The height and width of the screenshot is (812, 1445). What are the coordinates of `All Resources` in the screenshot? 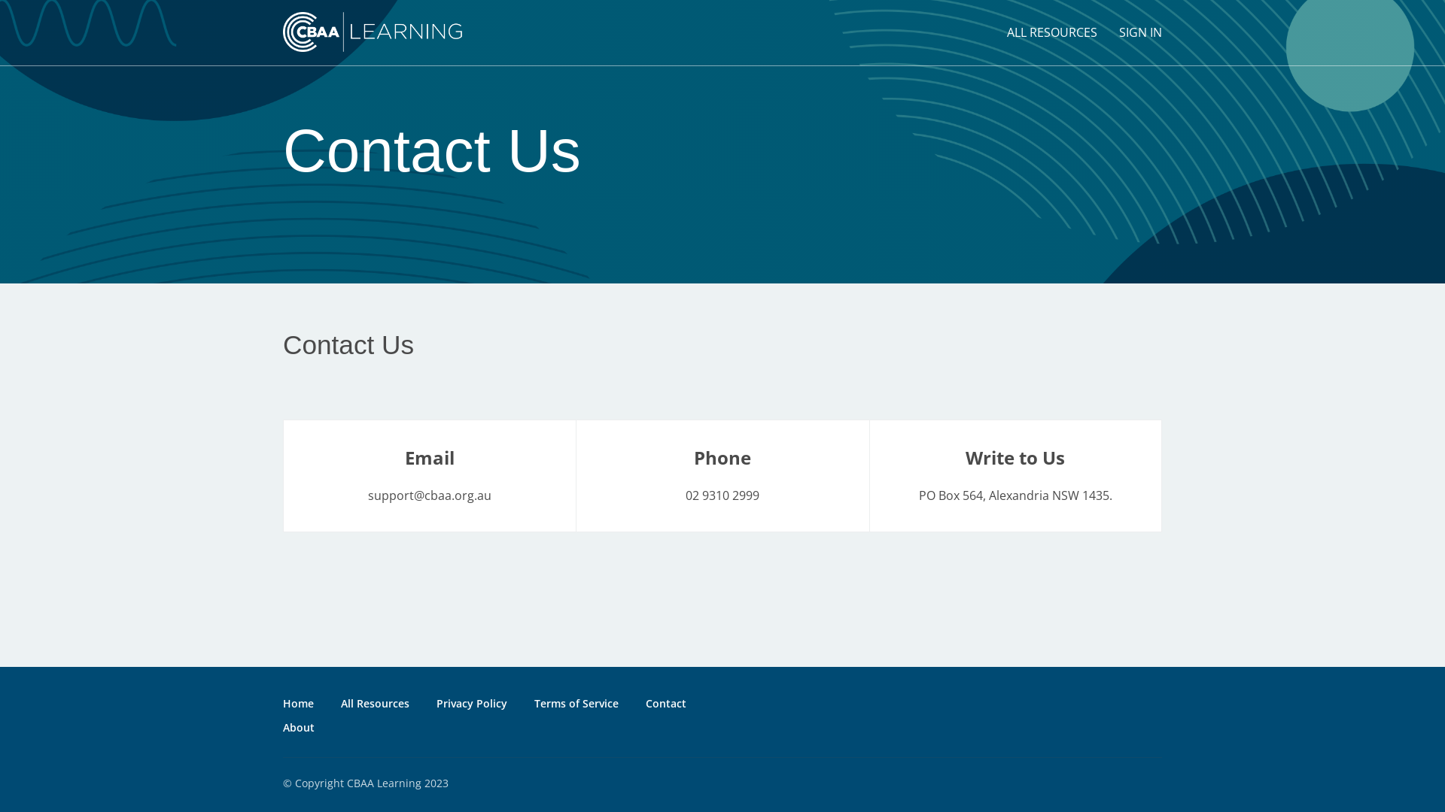 It's located at (375, 704).